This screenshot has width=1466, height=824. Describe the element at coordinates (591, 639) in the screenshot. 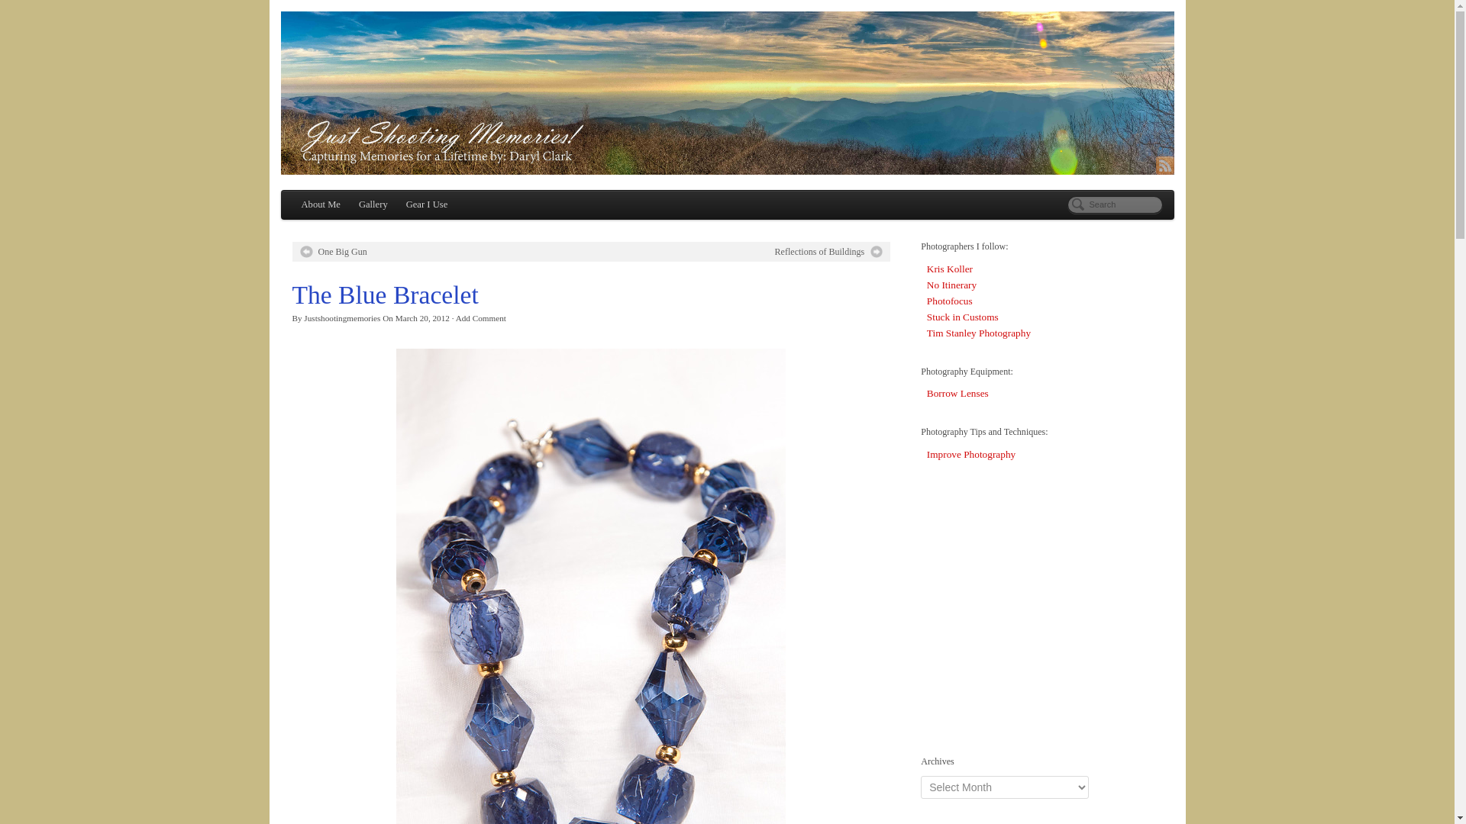

I see `The Blue Bracelet` at that location.